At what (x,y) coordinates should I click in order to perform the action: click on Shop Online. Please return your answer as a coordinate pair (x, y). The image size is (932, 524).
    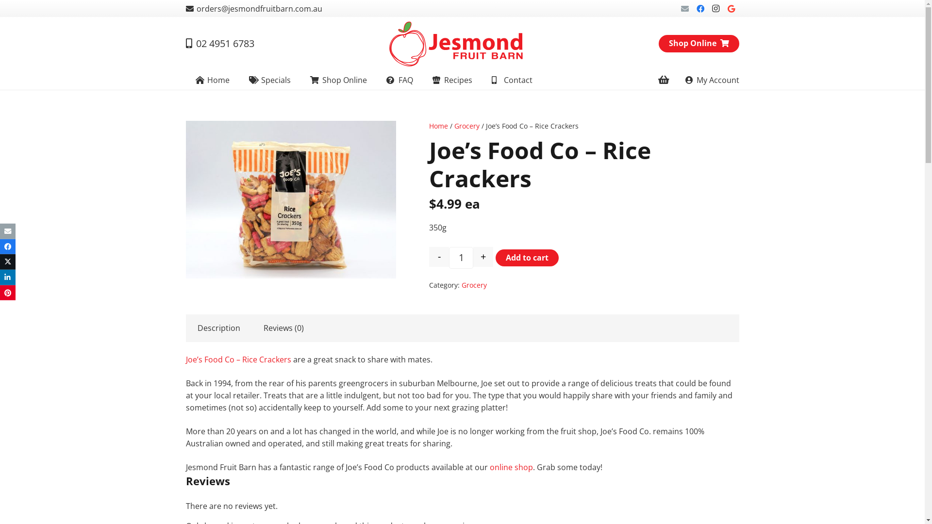
    Looking at the image, I should click on (699, 44).